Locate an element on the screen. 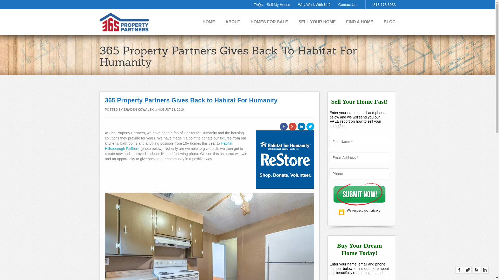 The image size is (499, 280). Check Our Feed is located at coordinates (476, 270).